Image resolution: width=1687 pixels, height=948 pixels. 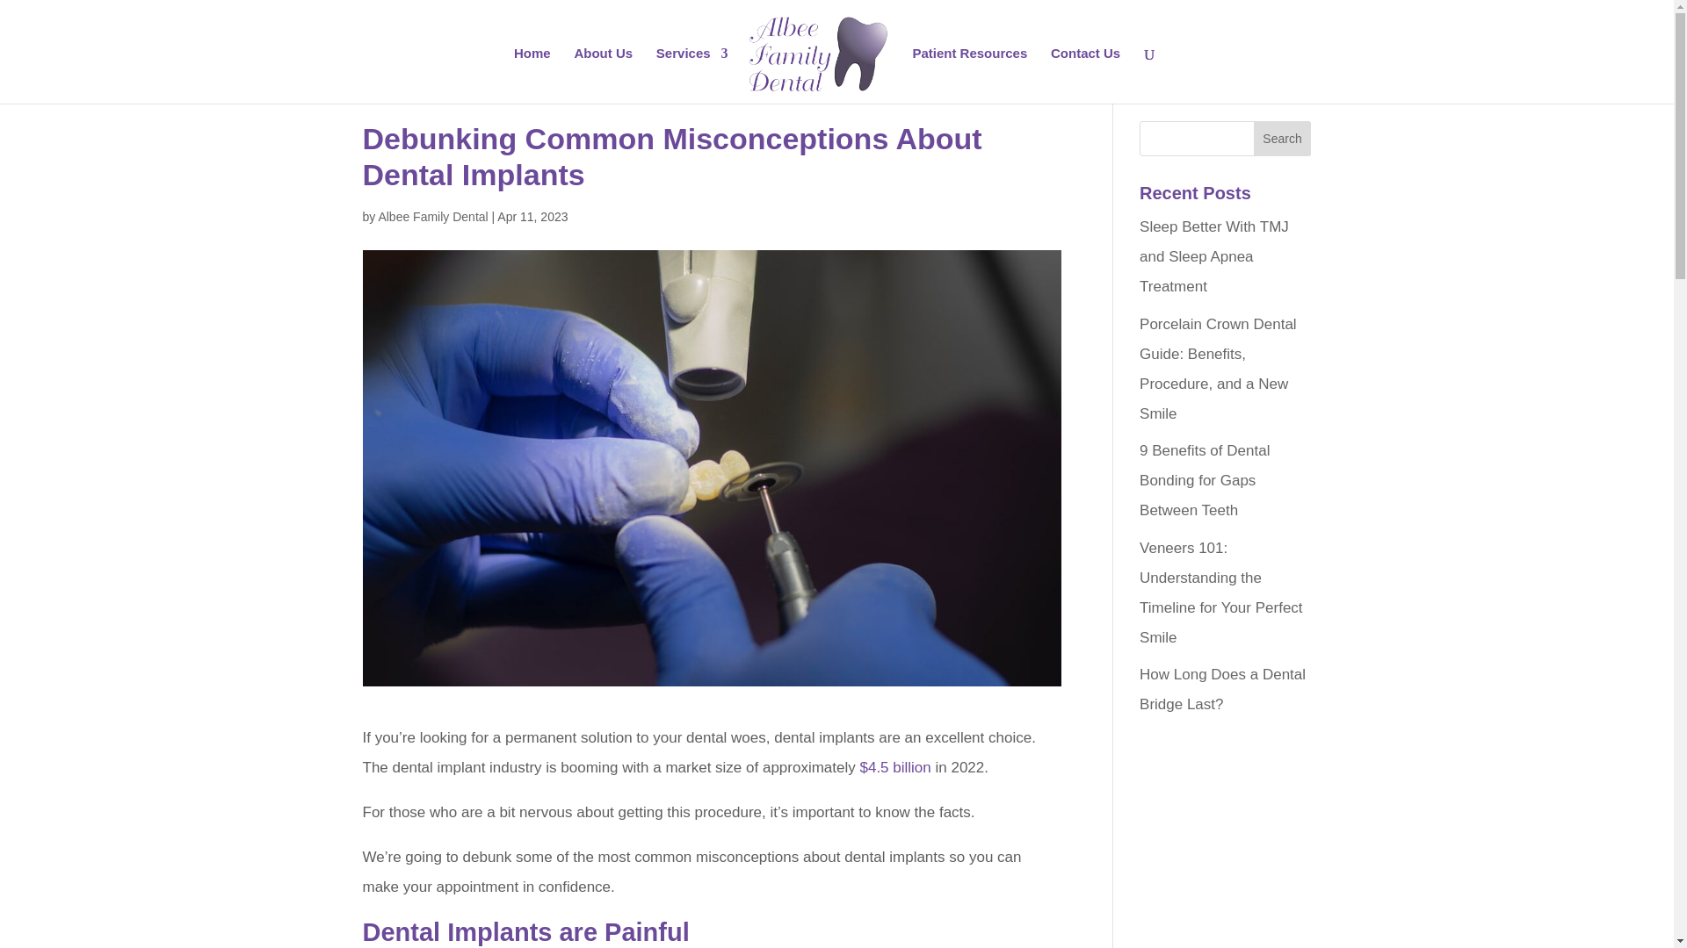 I want to click on How Long Does a Dental Bridge Last?, so click(x=1223, y=690).